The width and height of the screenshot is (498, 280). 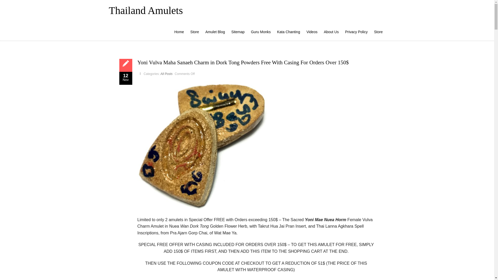 I want to click on Guru Monks, so click(x=260, y=32).